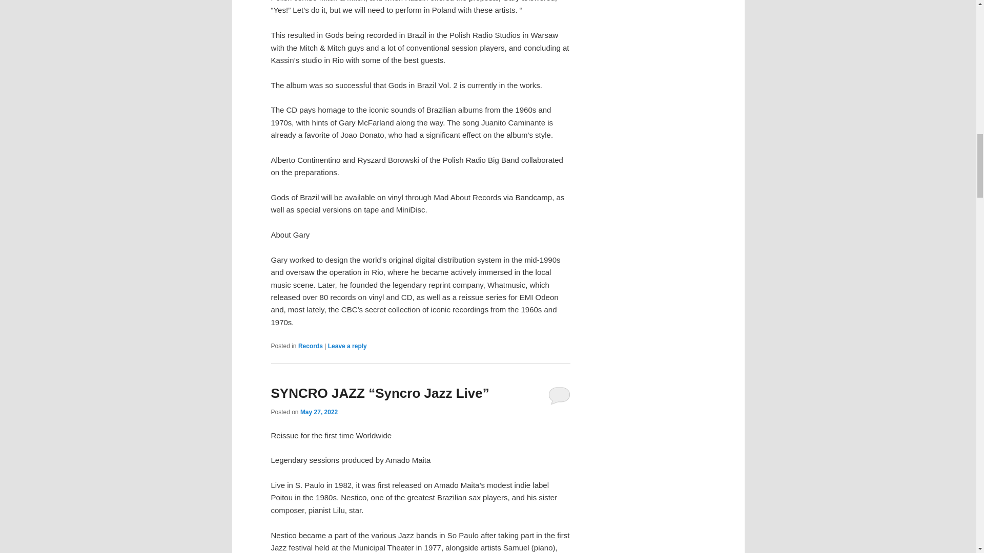 The image size is (984, 553). I want to click on Leave a reply, so click(347, 346).